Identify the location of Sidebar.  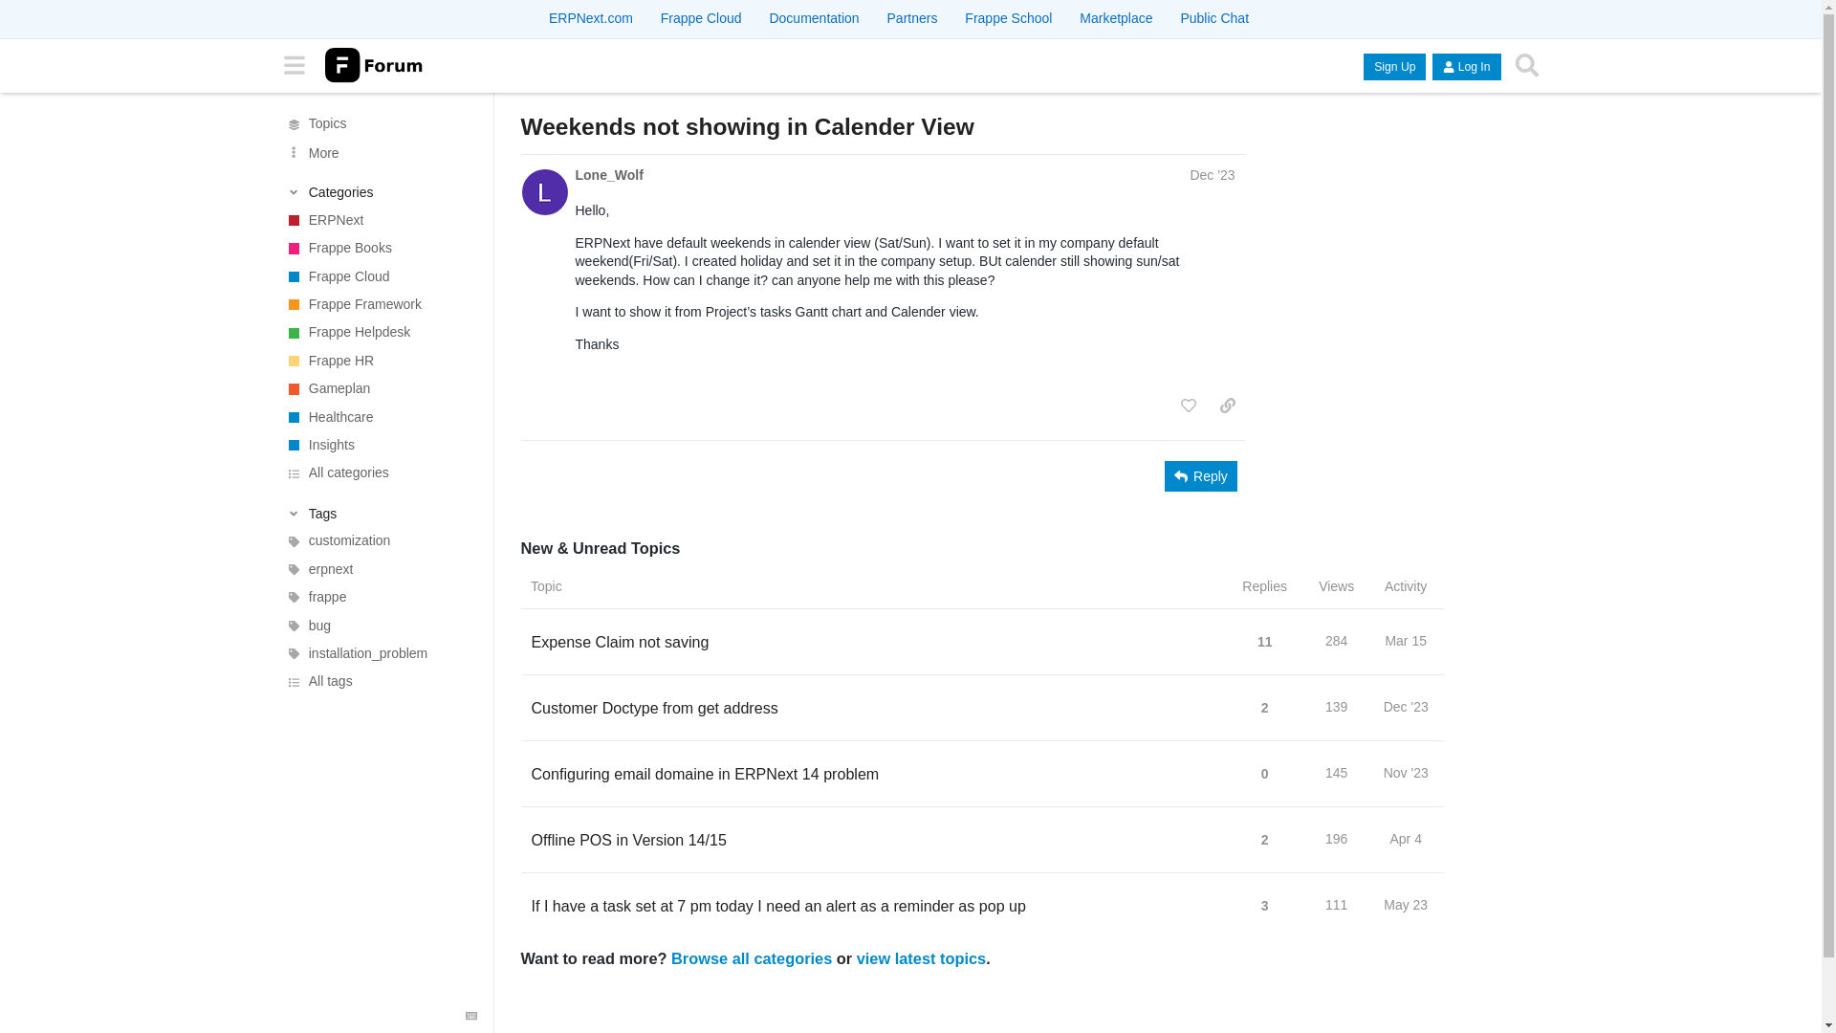
(294, 65).